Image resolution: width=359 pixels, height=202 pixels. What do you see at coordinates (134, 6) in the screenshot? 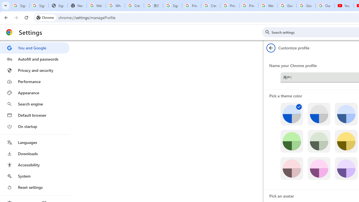
I see `Create your Google Account` at bounding box center [134, 6].